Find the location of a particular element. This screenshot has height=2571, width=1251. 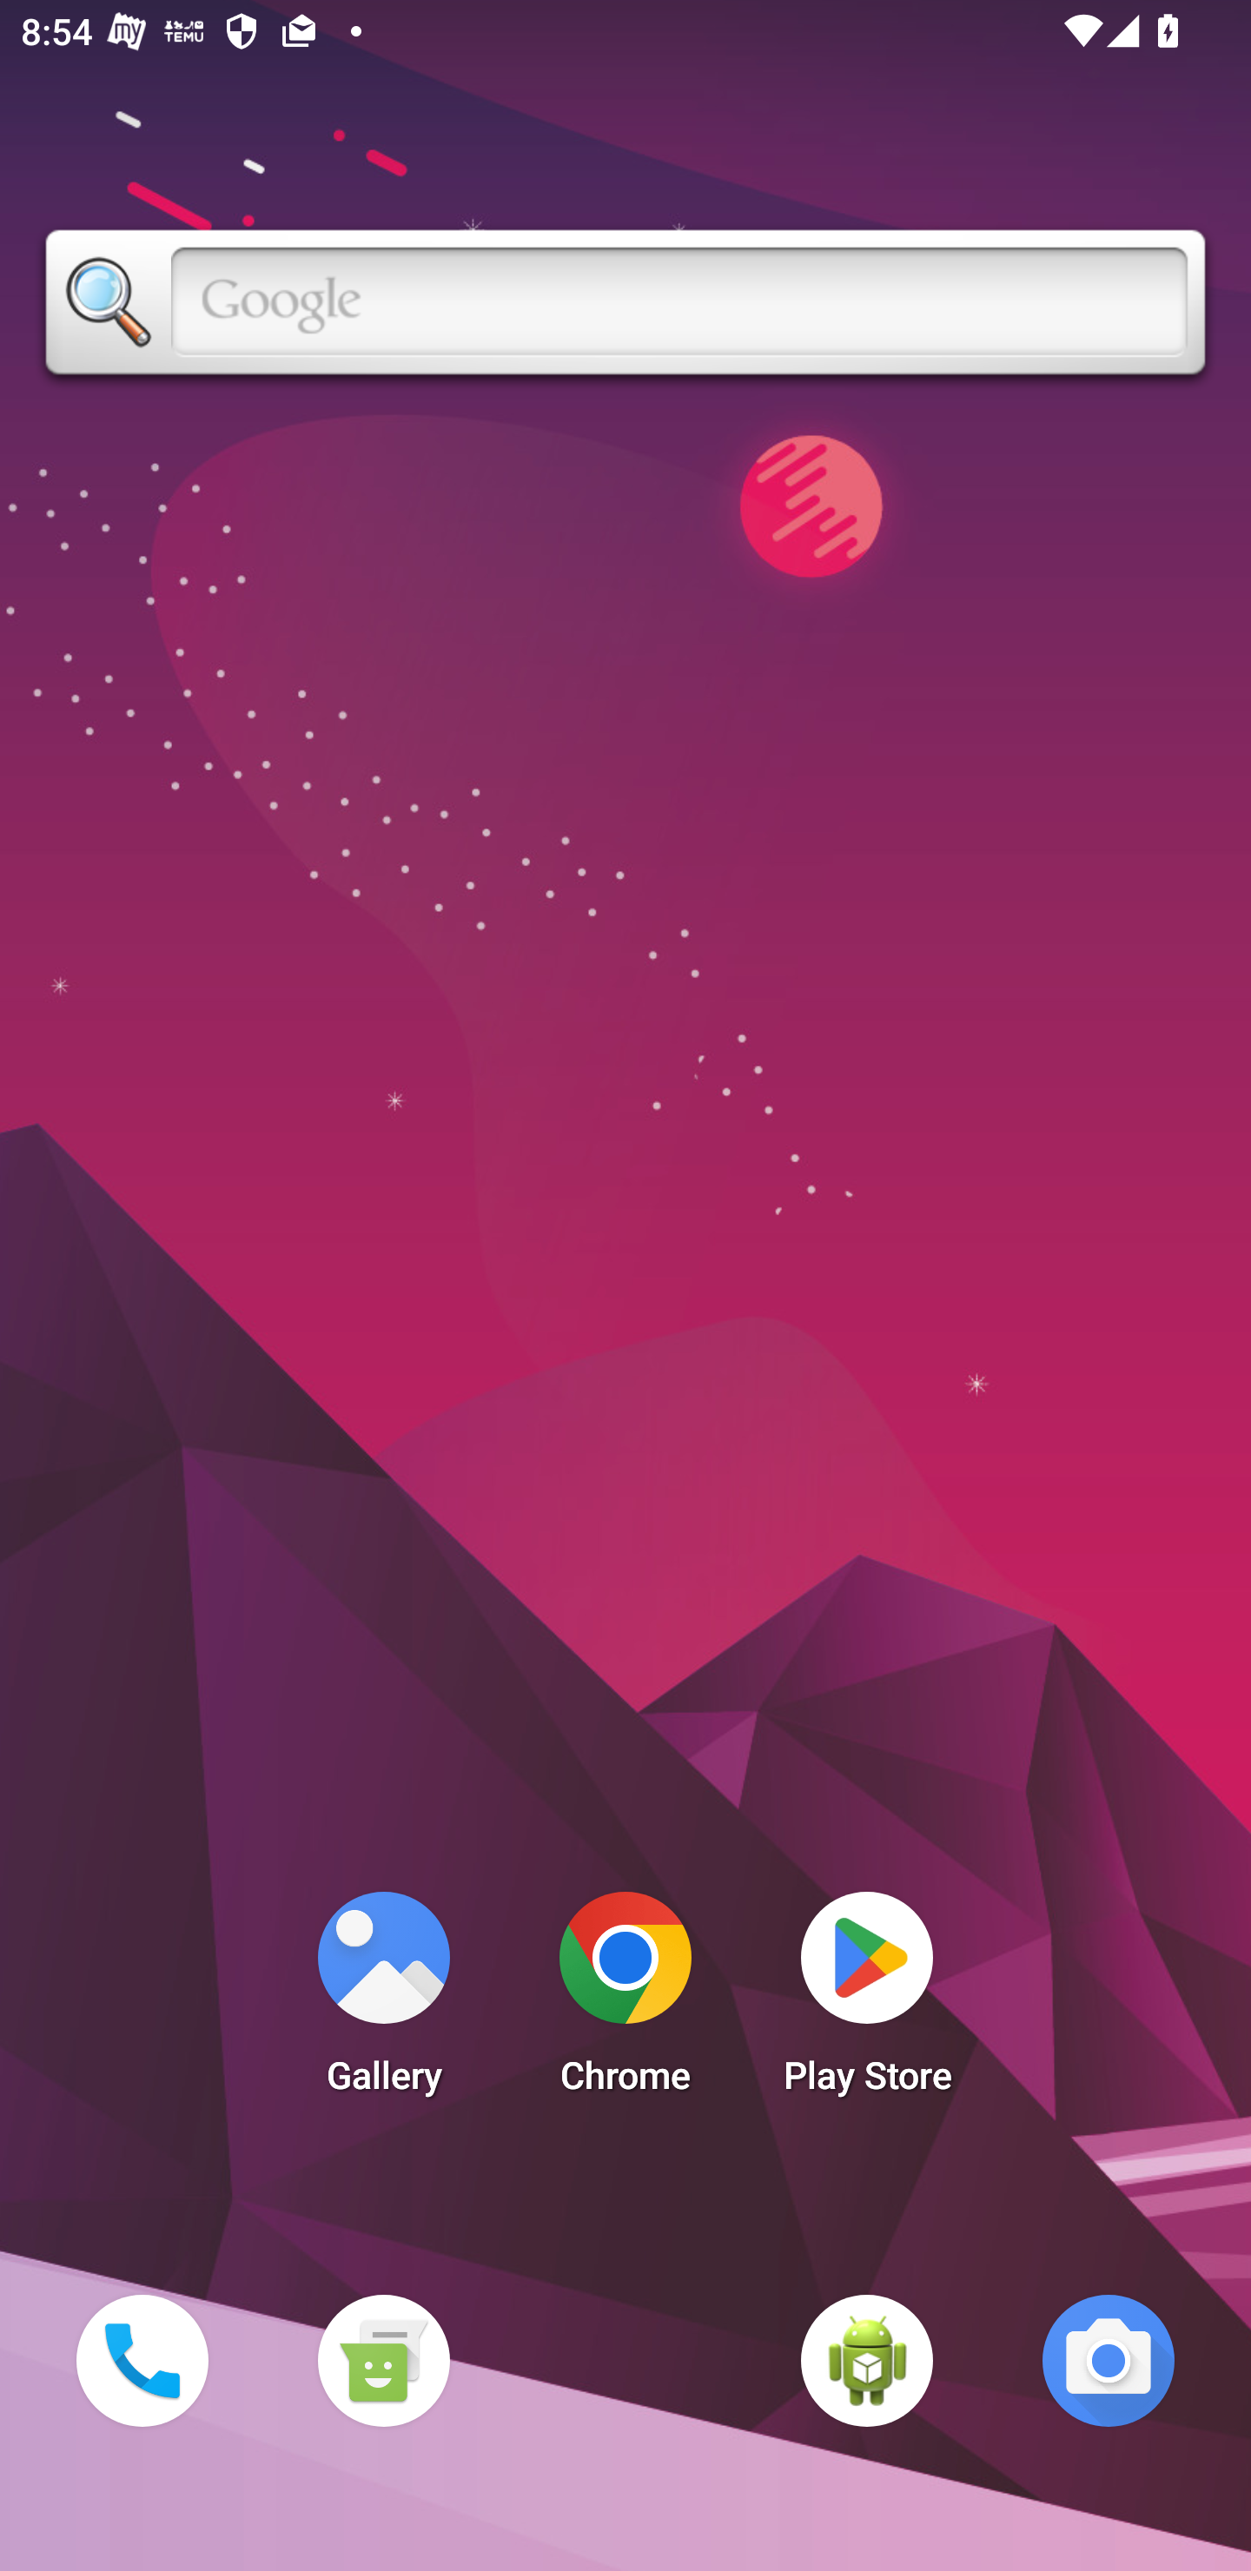

WebView Browser Tester is located at coordinates (867, 2360).